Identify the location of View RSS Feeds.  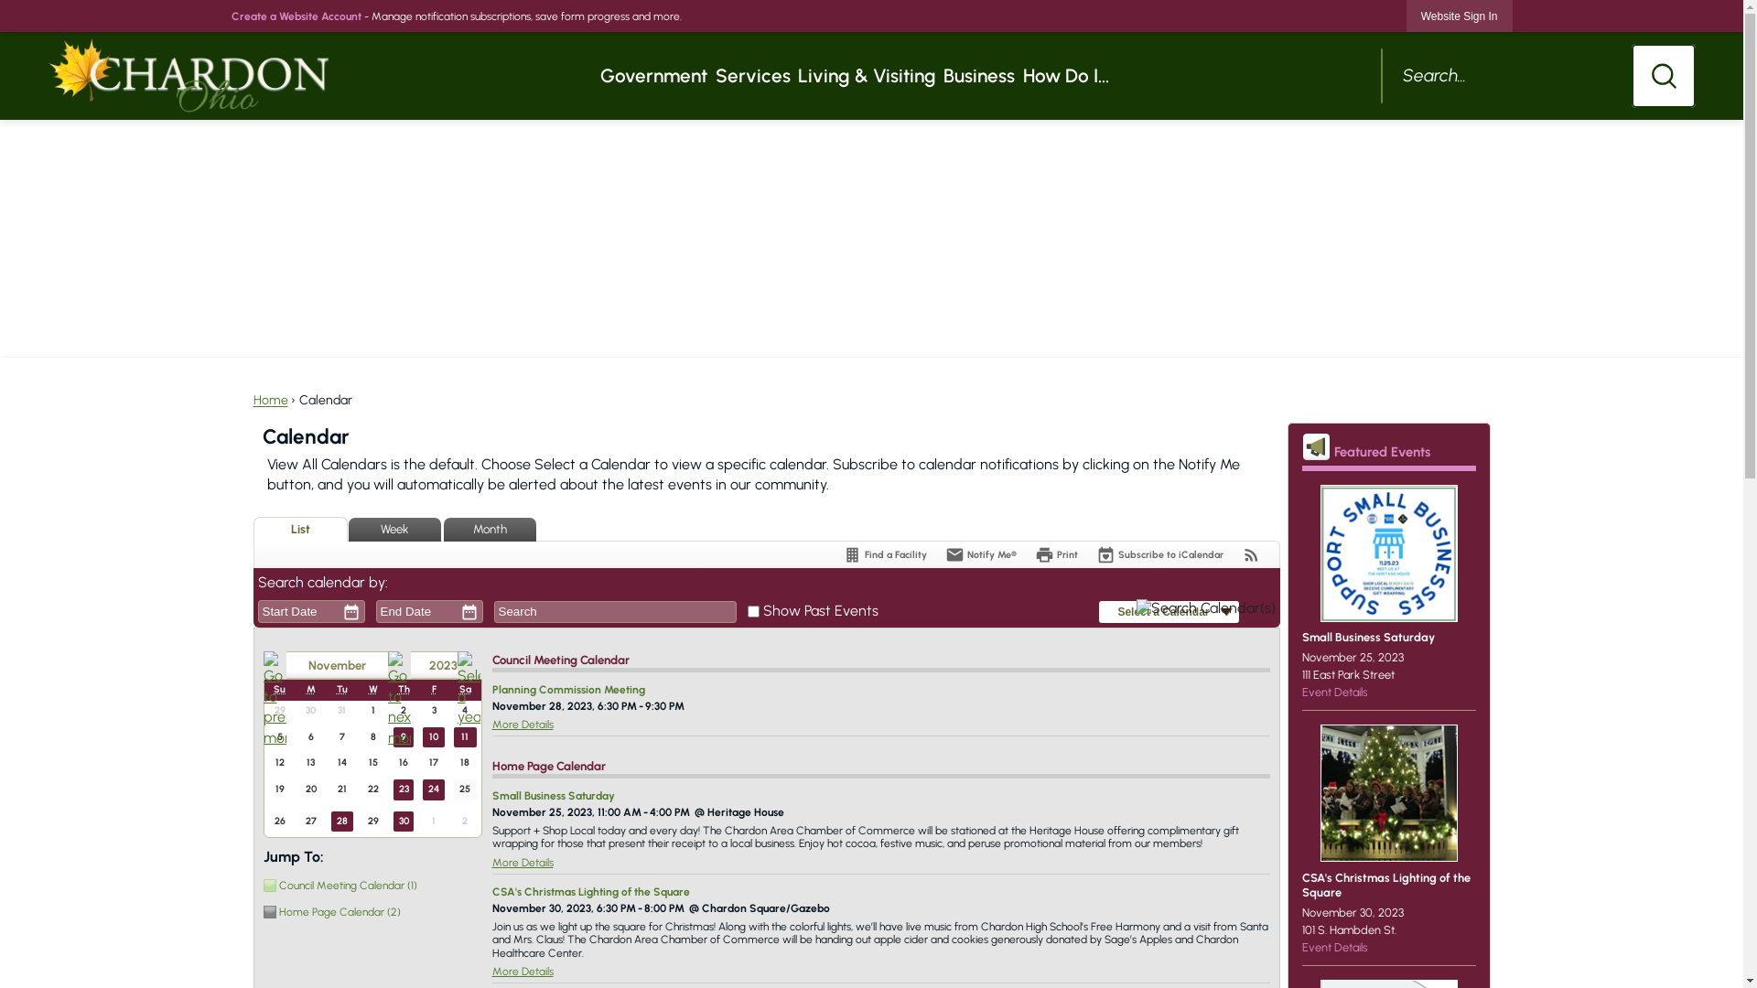
(1250, 554).